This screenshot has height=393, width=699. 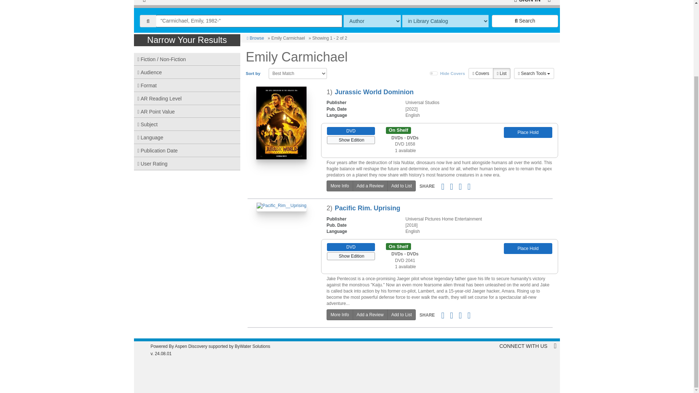 What do you see at coordinates (549, 3) in the screenshot?
I see `Show Menu` at bounding box center [549, 3].